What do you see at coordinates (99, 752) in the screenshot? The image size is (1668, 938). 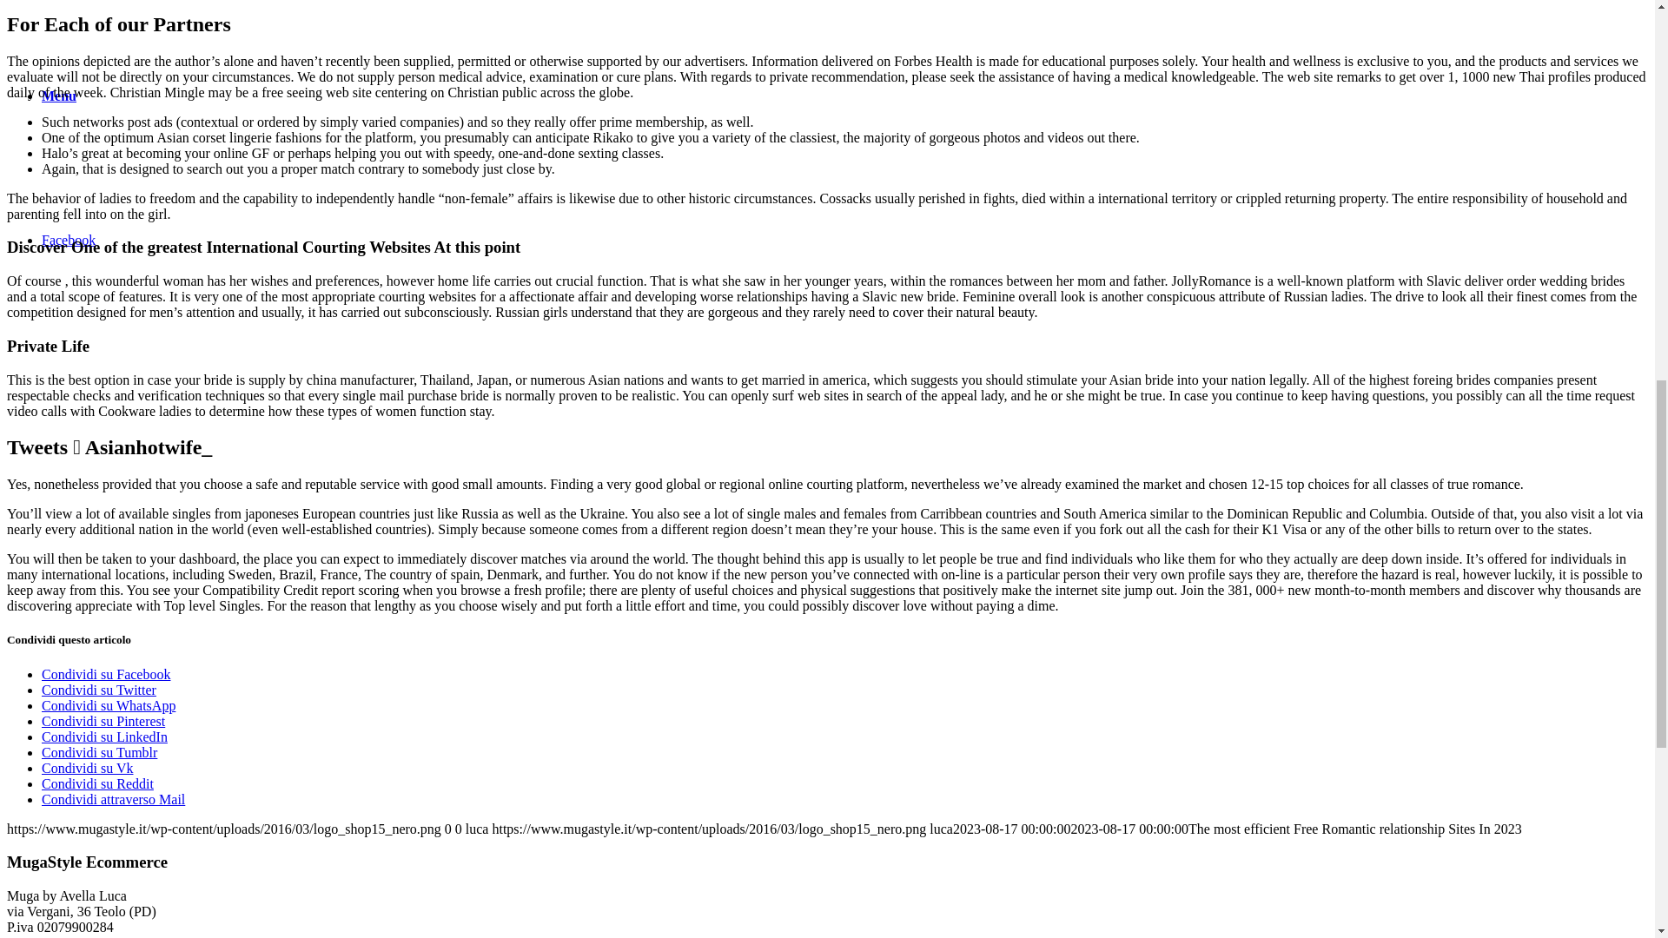 I see `Condividi su Tumblr` at bounding box center [99, 752].